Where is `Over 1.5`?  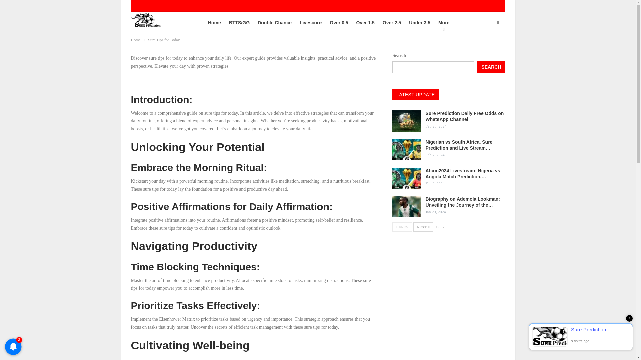 Over 1.5 is located at coordinates (365, 23).